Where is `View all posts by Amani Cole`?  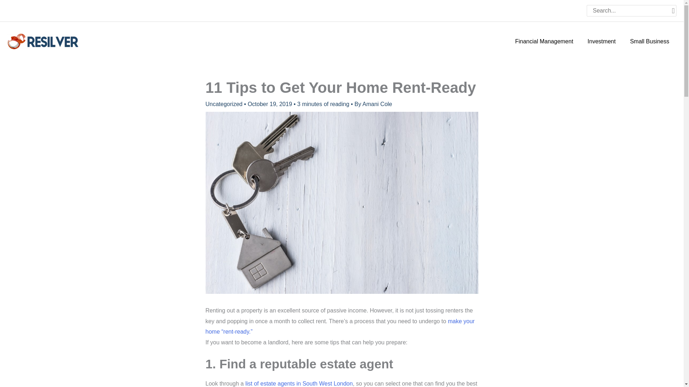 View all posts by Amani Cole is located at coordinates (377, 104).